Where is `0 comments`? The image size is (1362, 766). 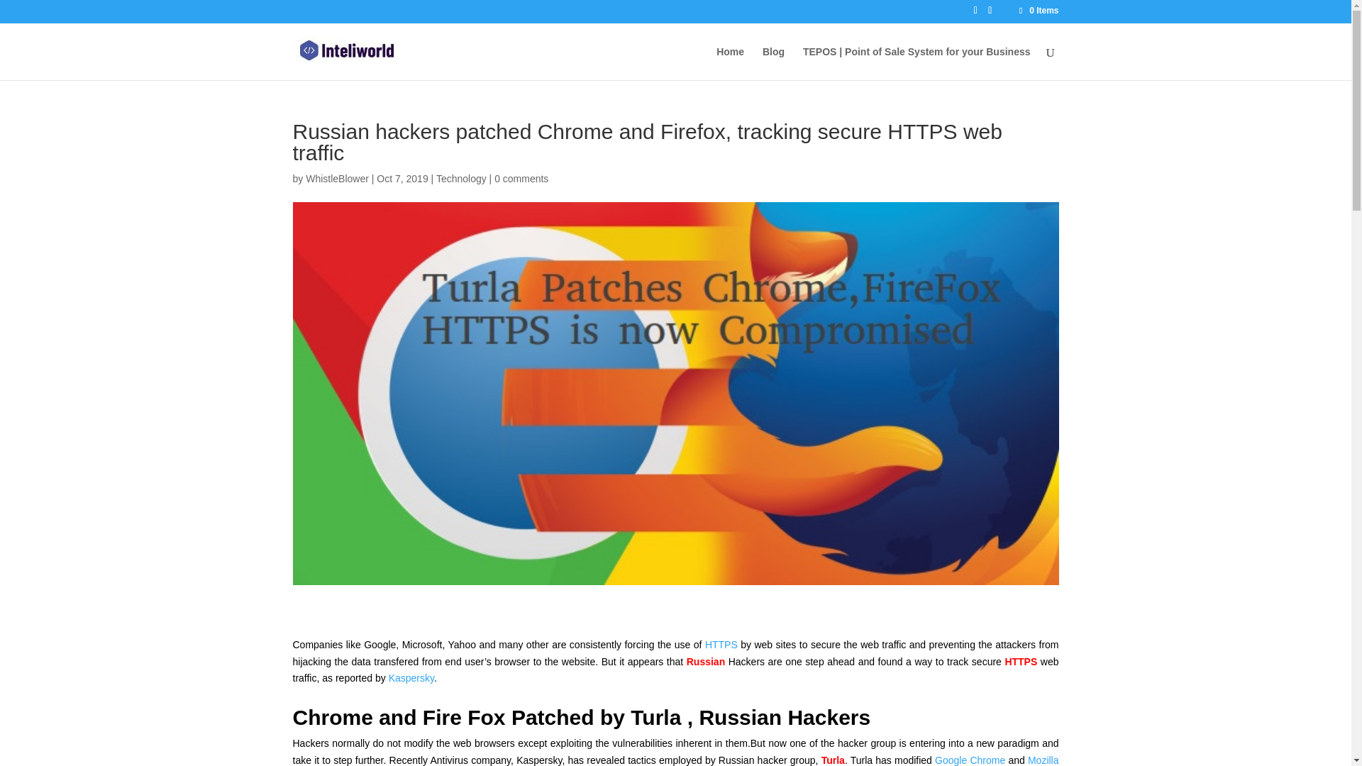 0 comments is located at coordinates (521, 179).